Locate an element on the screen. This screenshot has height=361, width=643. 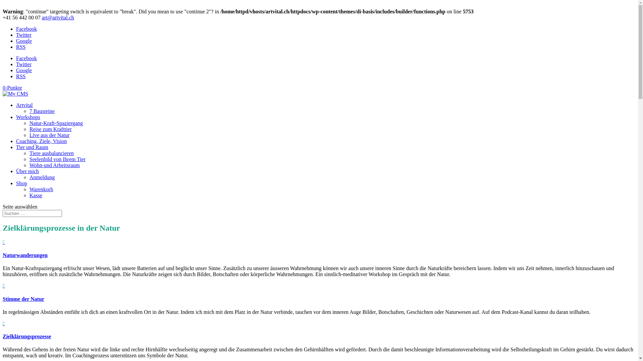
Facebook is located at coordinates (26, 29).